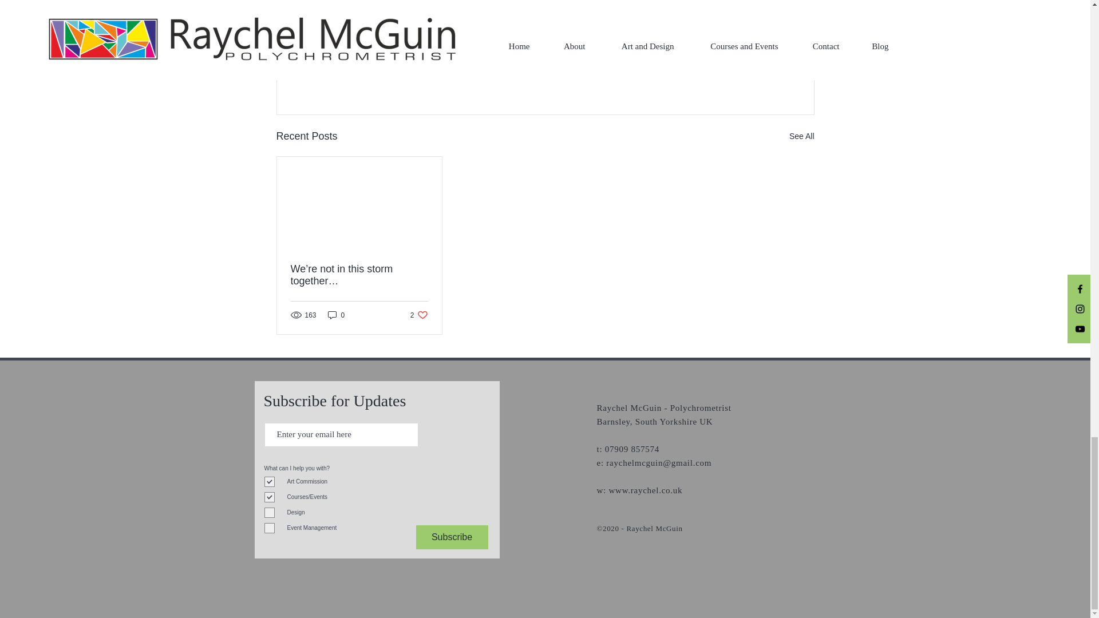 Image resolution: width=1099 pixels, height=618 pixels. I want to click on Subscribe, so click(451, 537).